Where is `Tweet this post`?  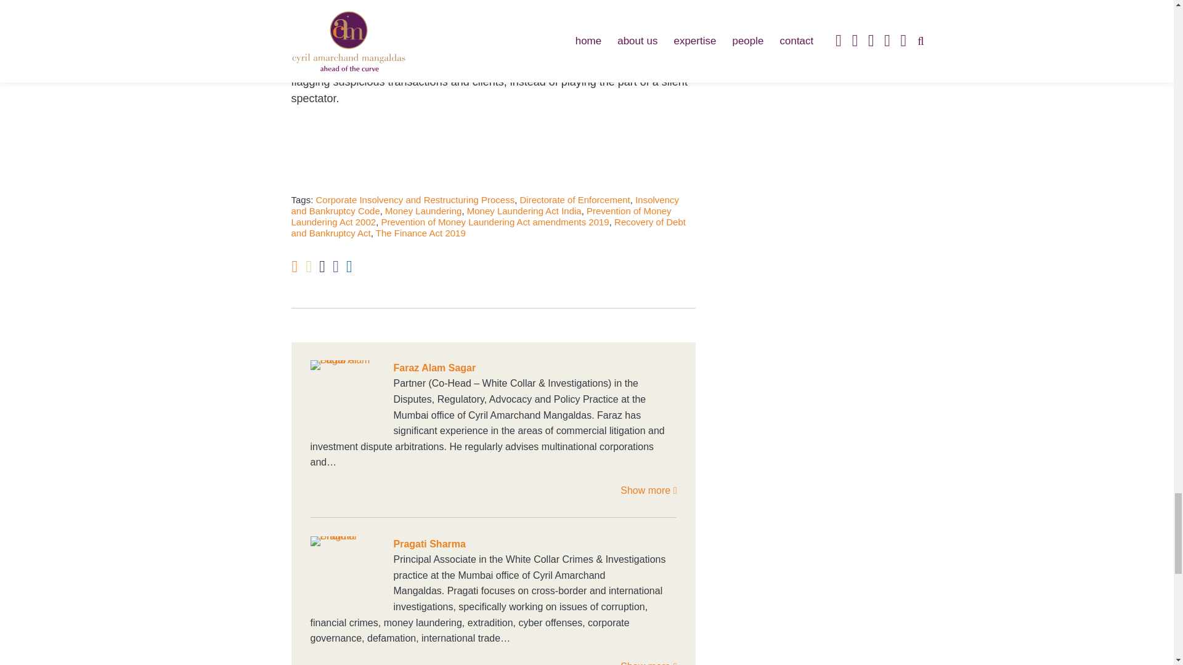
Tweet this post is located at coordinates (322, 267).